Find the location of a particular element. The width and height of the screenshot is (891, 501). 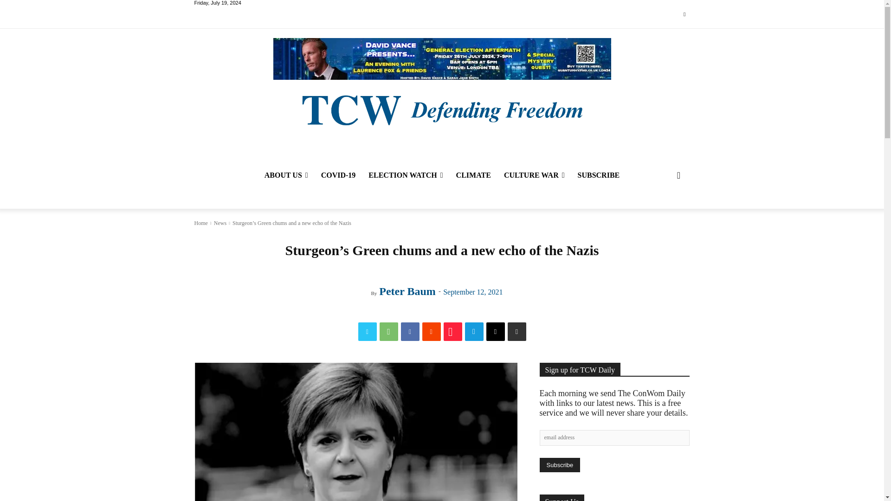

Facebook is located at coordinates (410, 332).